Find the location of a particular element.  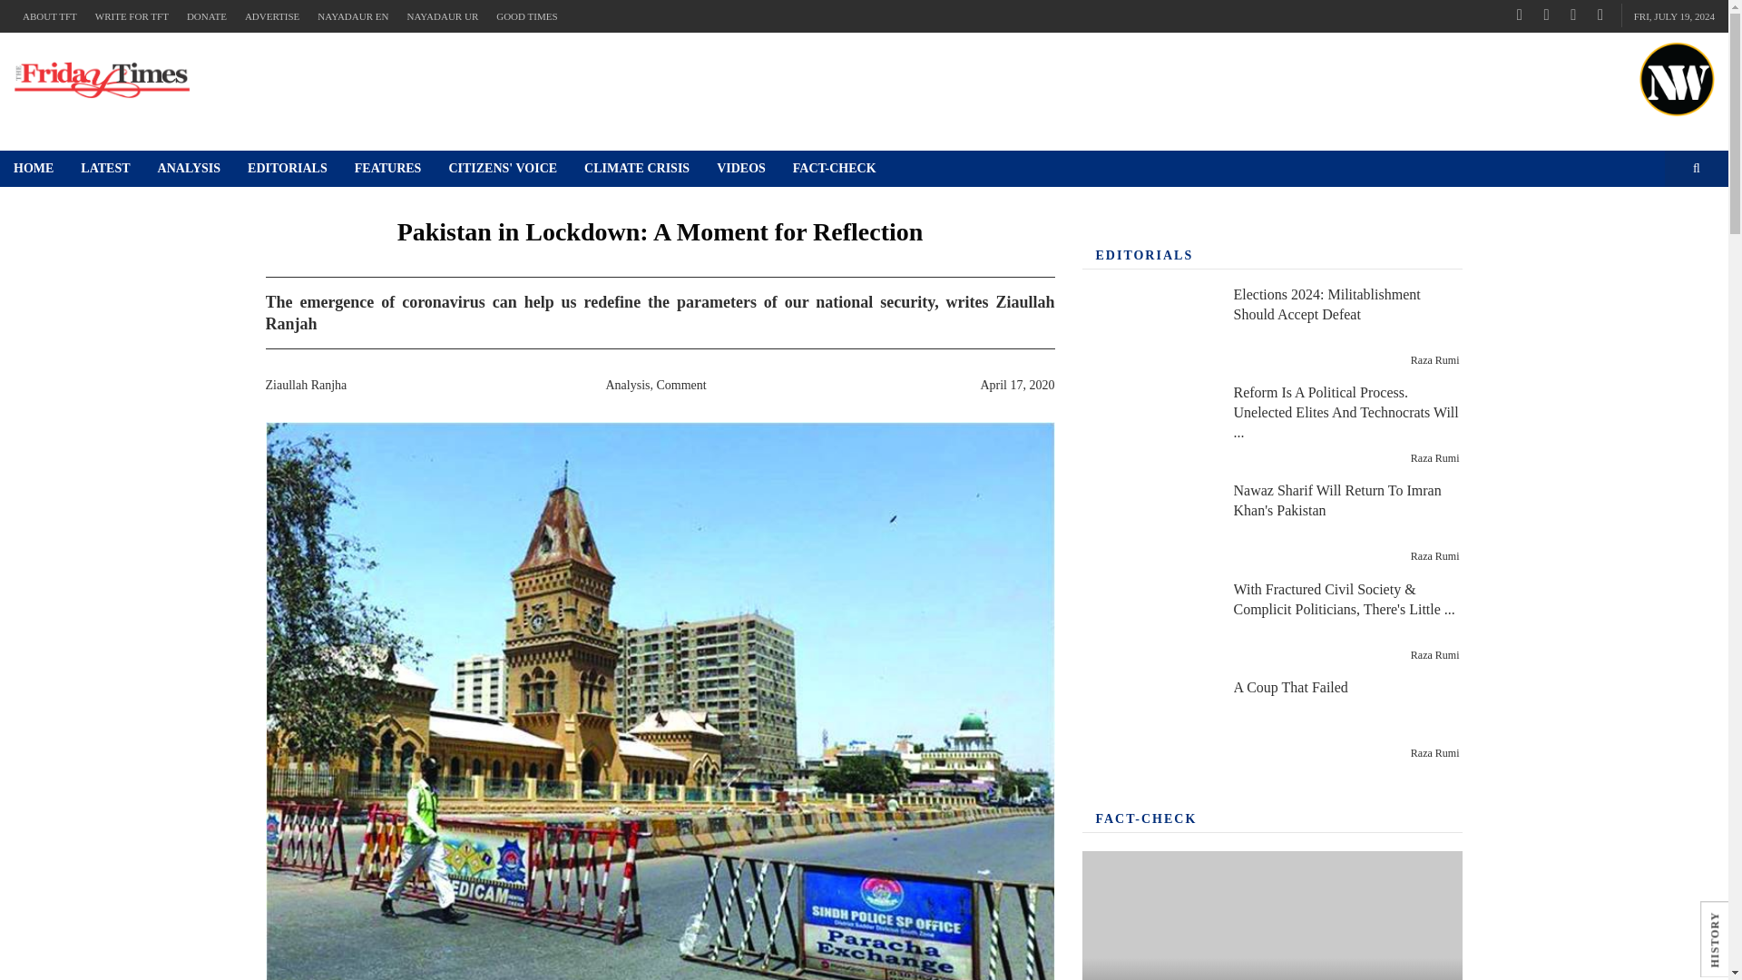

FEATURES is located at coordinates (388, 169).